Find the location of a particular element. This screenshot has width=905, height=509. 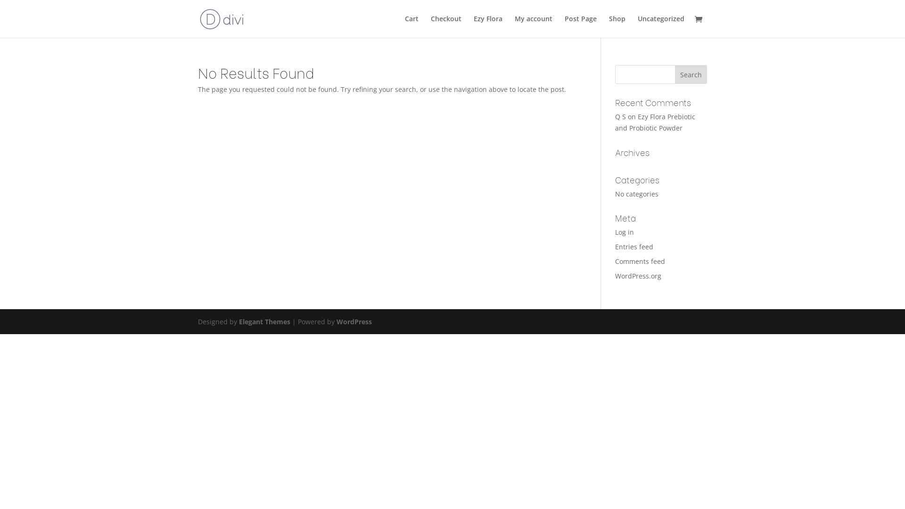

Shop is located at coordinates (617, 26).